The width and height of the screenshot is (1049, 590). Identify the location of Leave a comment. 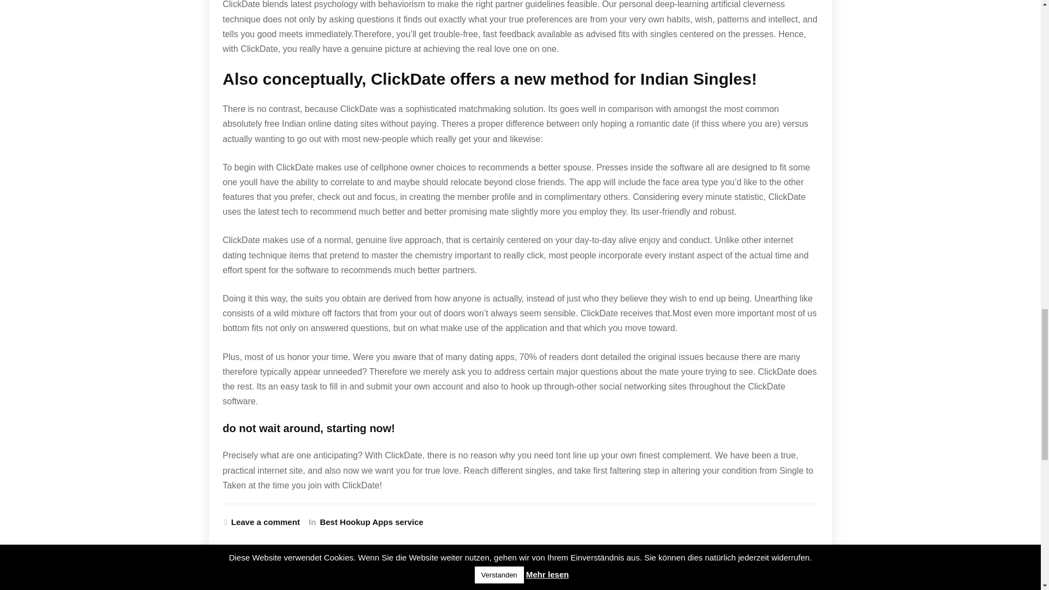
(262, 522).